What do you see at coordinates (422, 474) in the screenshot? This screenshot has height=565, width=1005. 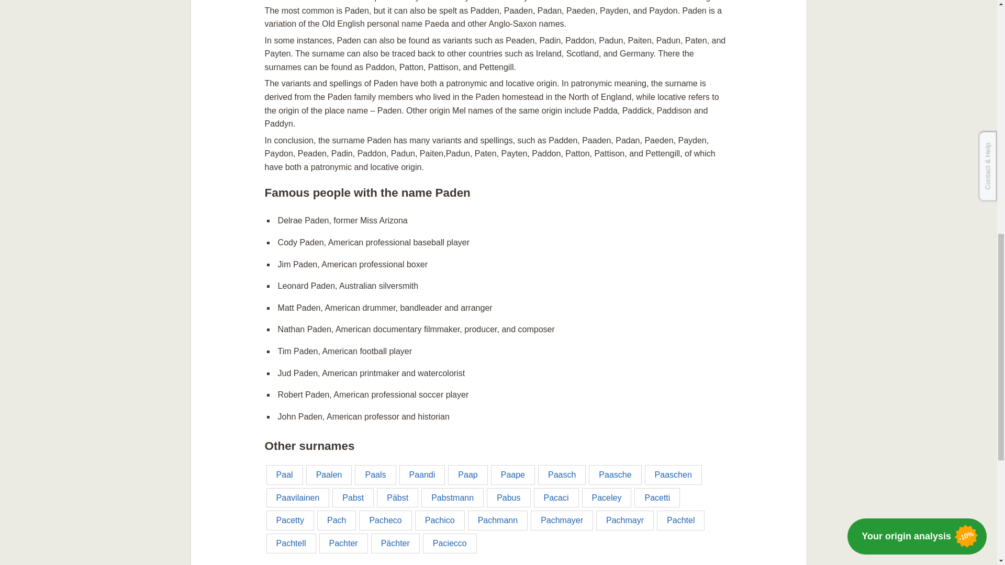 I see `Origin and meaning surname Paandi` at bounding box center [422, 474].